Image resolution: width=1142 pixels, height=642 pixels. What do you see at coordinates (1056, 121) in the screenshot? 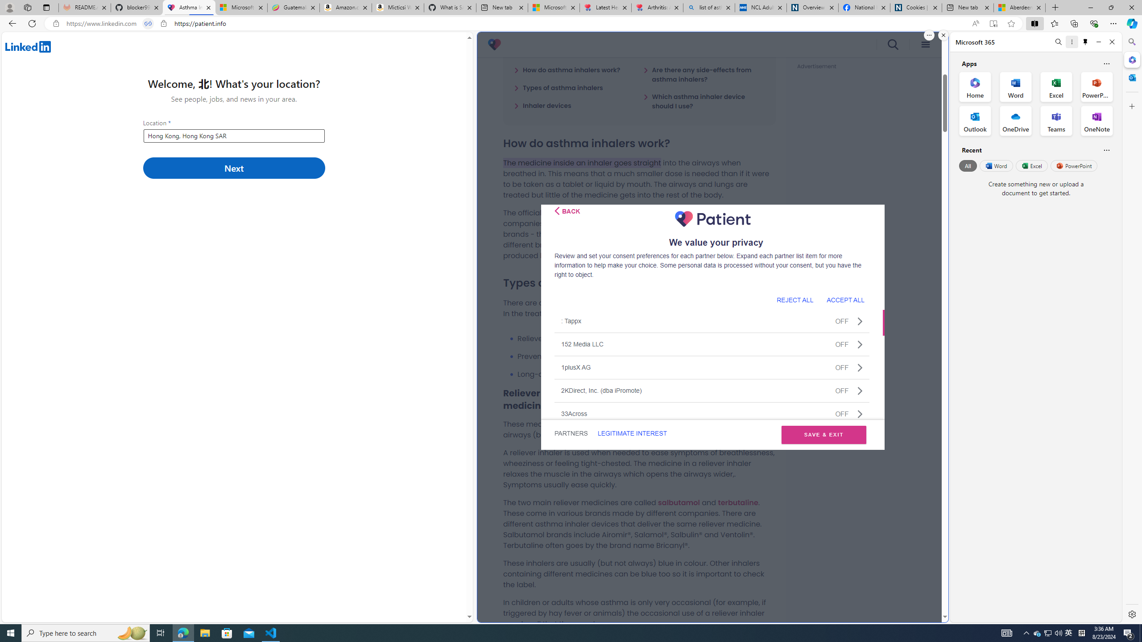
I see `Teams Office App` at bounding box center [1056, 121].